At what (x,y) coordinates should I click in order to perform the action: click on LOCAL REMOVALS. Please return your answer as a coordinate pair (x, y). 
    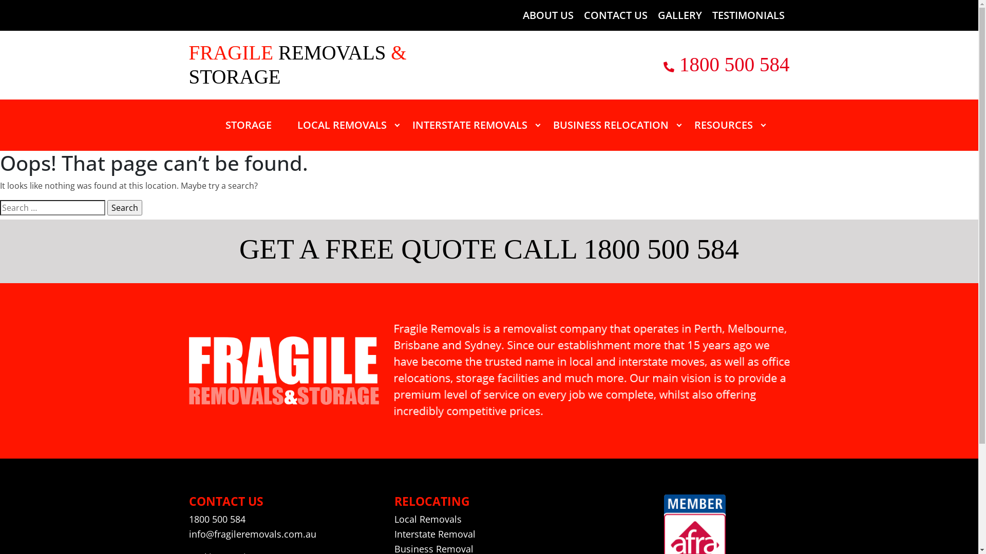
    Looking at the image, I should click on (342, 125).